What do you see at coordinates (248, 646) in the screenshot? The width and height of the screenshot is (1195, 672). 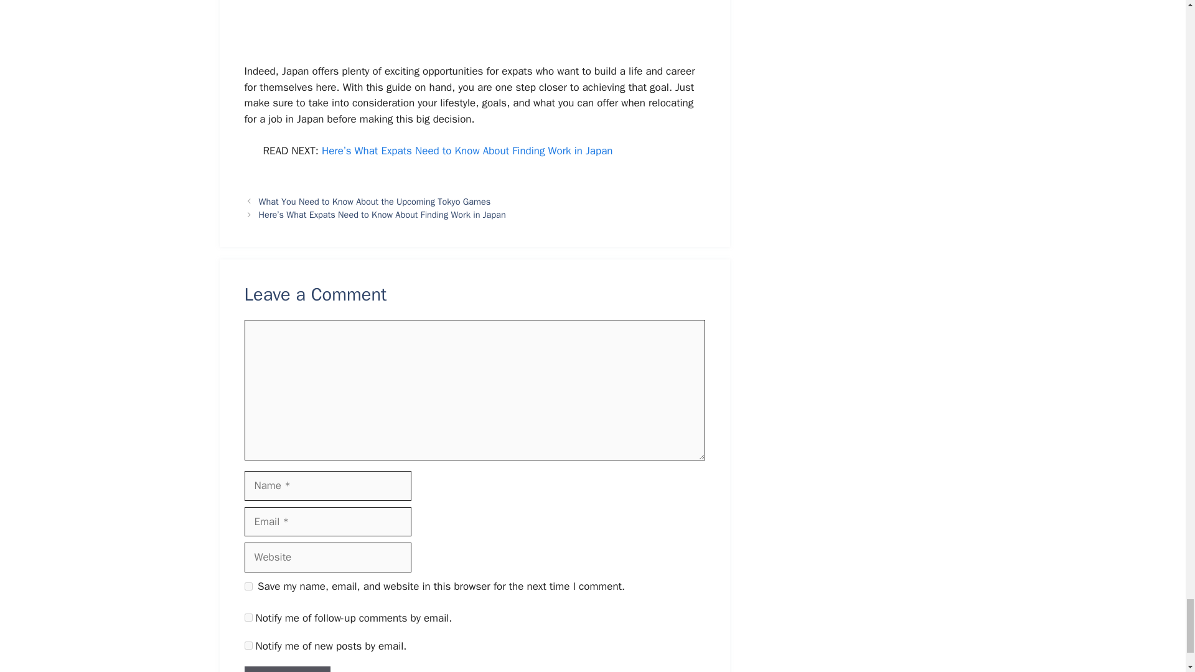 I see `subscribe` at bounding box center [248, 646].